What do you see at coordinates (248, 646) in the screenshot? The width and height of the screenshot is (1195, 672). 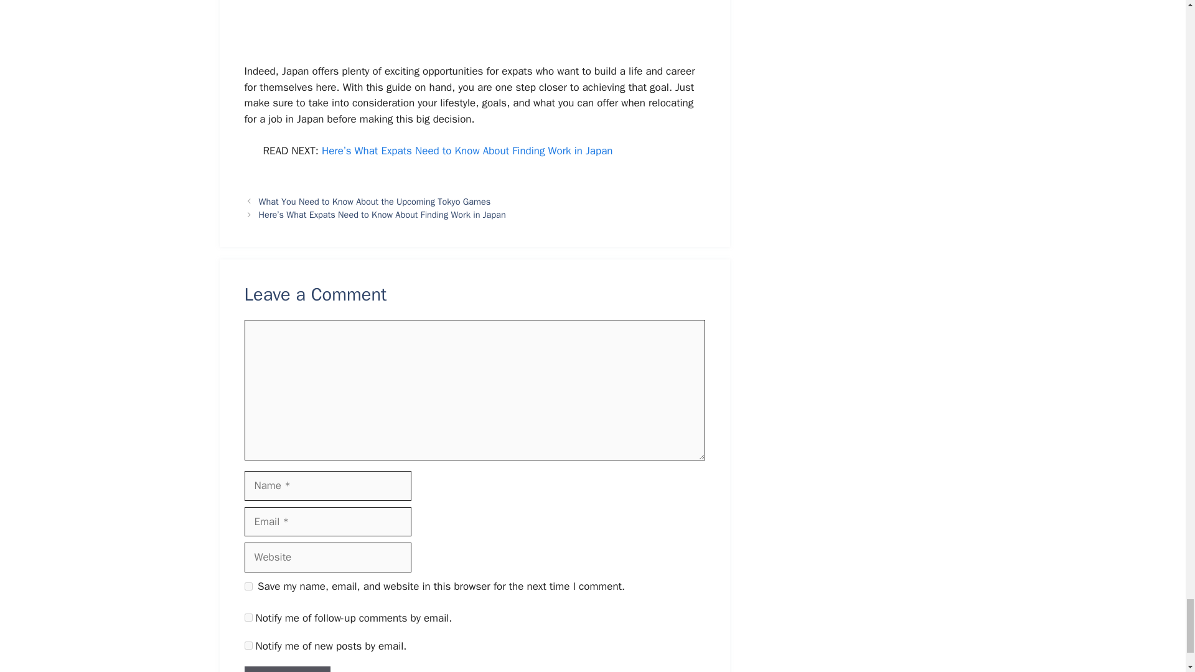 I see `subscribe` at bounding box center [248, 646].